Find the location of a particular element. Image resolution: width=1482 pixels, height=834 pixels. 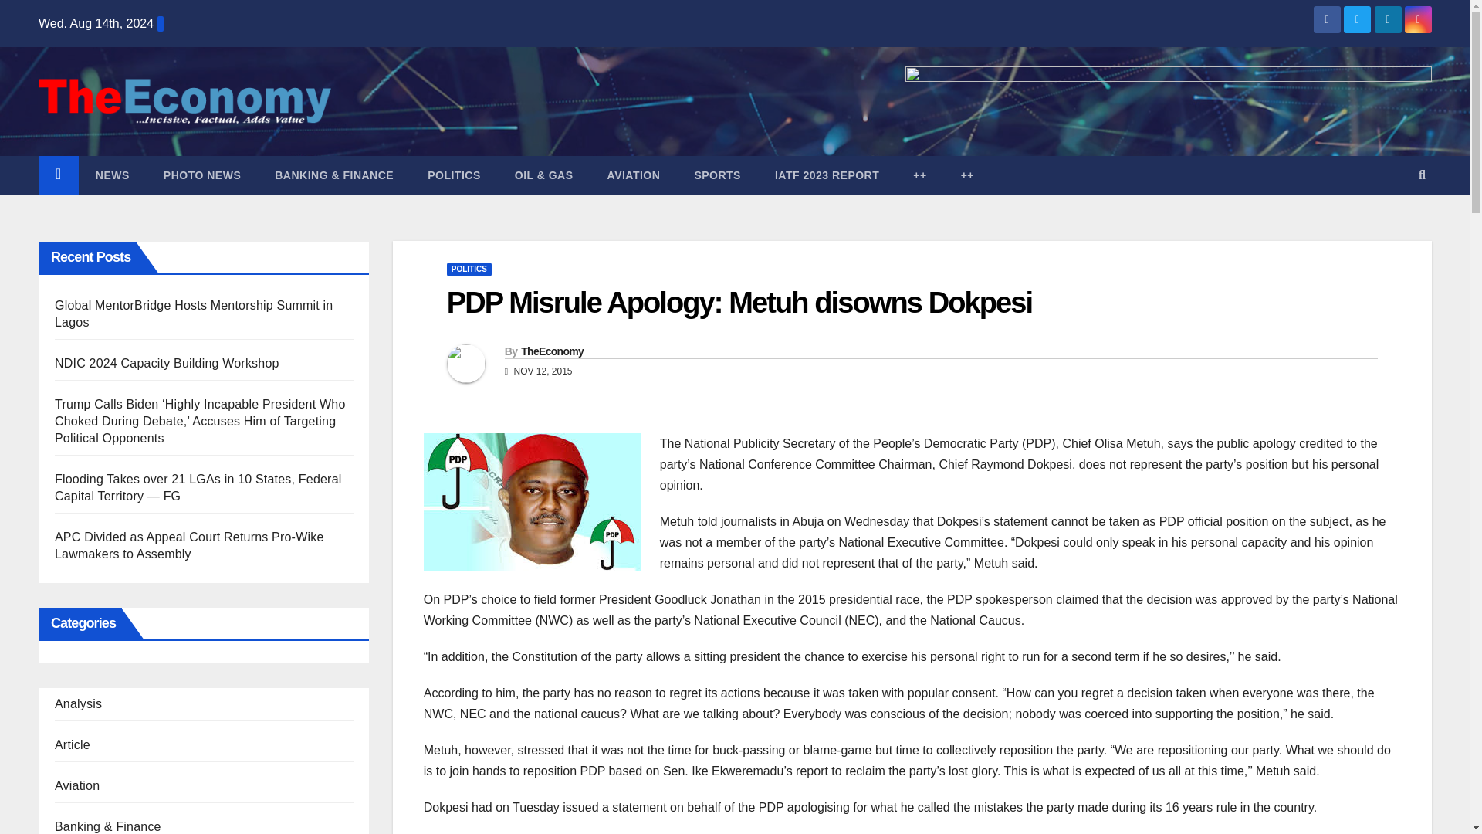

AVIATION is located at coordinates (633, 175).